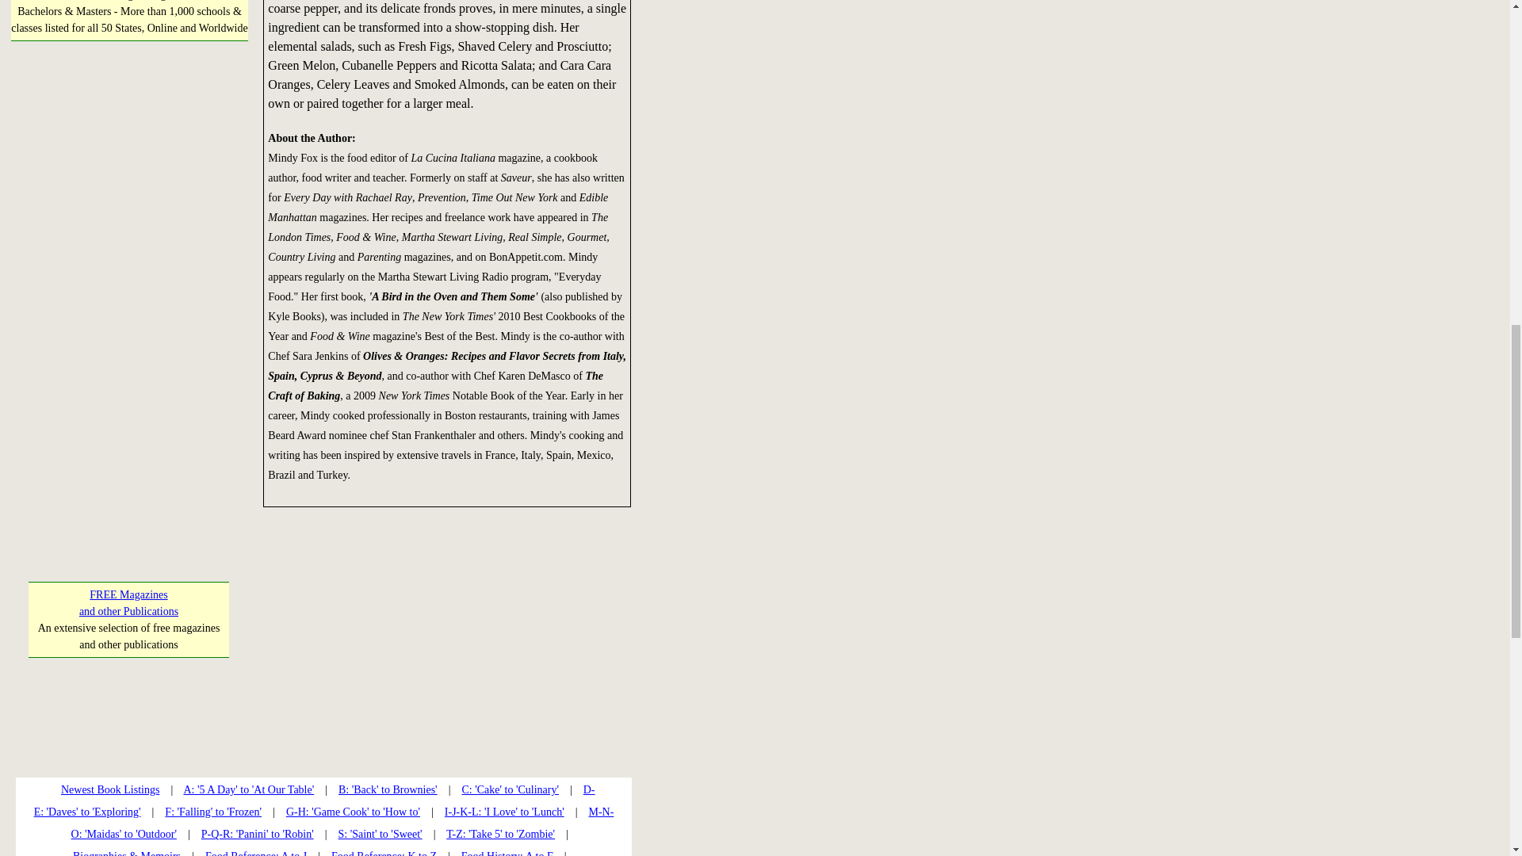 The height and width of the screenshot is (856, 1522). Describe the element at coordinates (342, 823) in the screenshot. I see `Newest Book Listings` at that location.